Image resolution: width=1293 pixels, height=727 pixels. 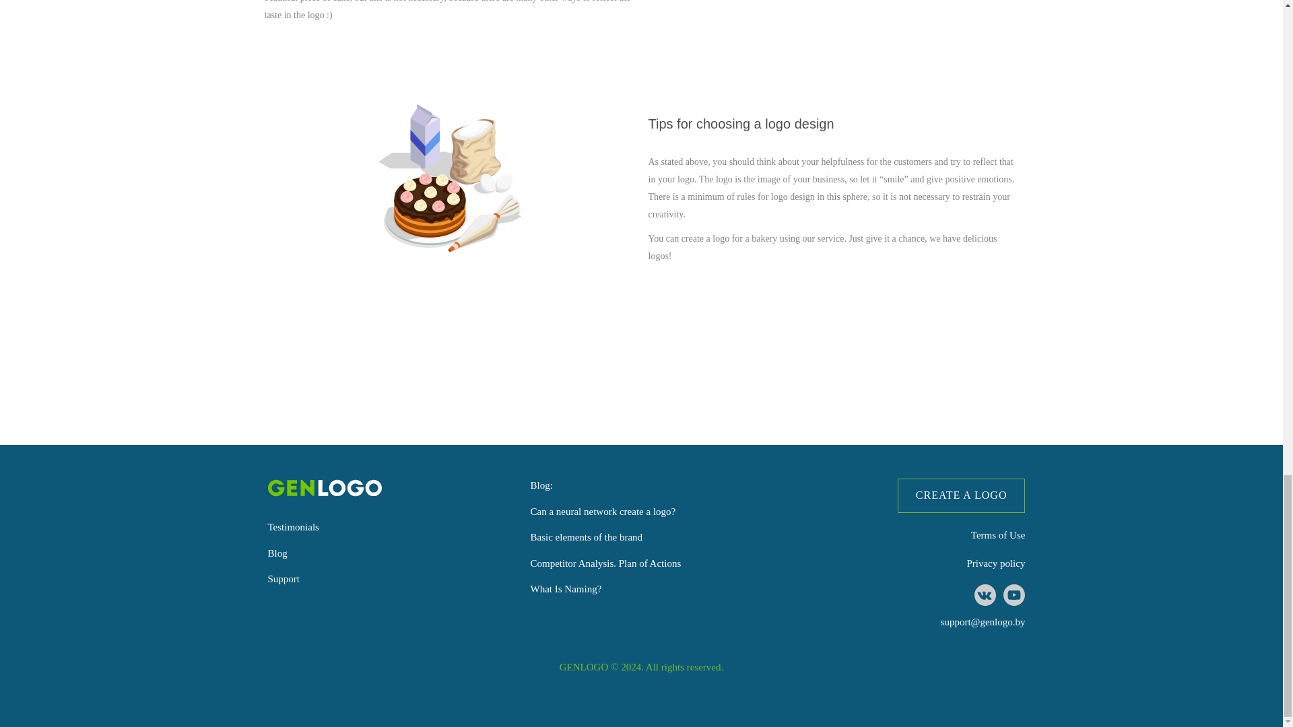 I want to click on Basic elements of the brand, so click(x=586, y=536).